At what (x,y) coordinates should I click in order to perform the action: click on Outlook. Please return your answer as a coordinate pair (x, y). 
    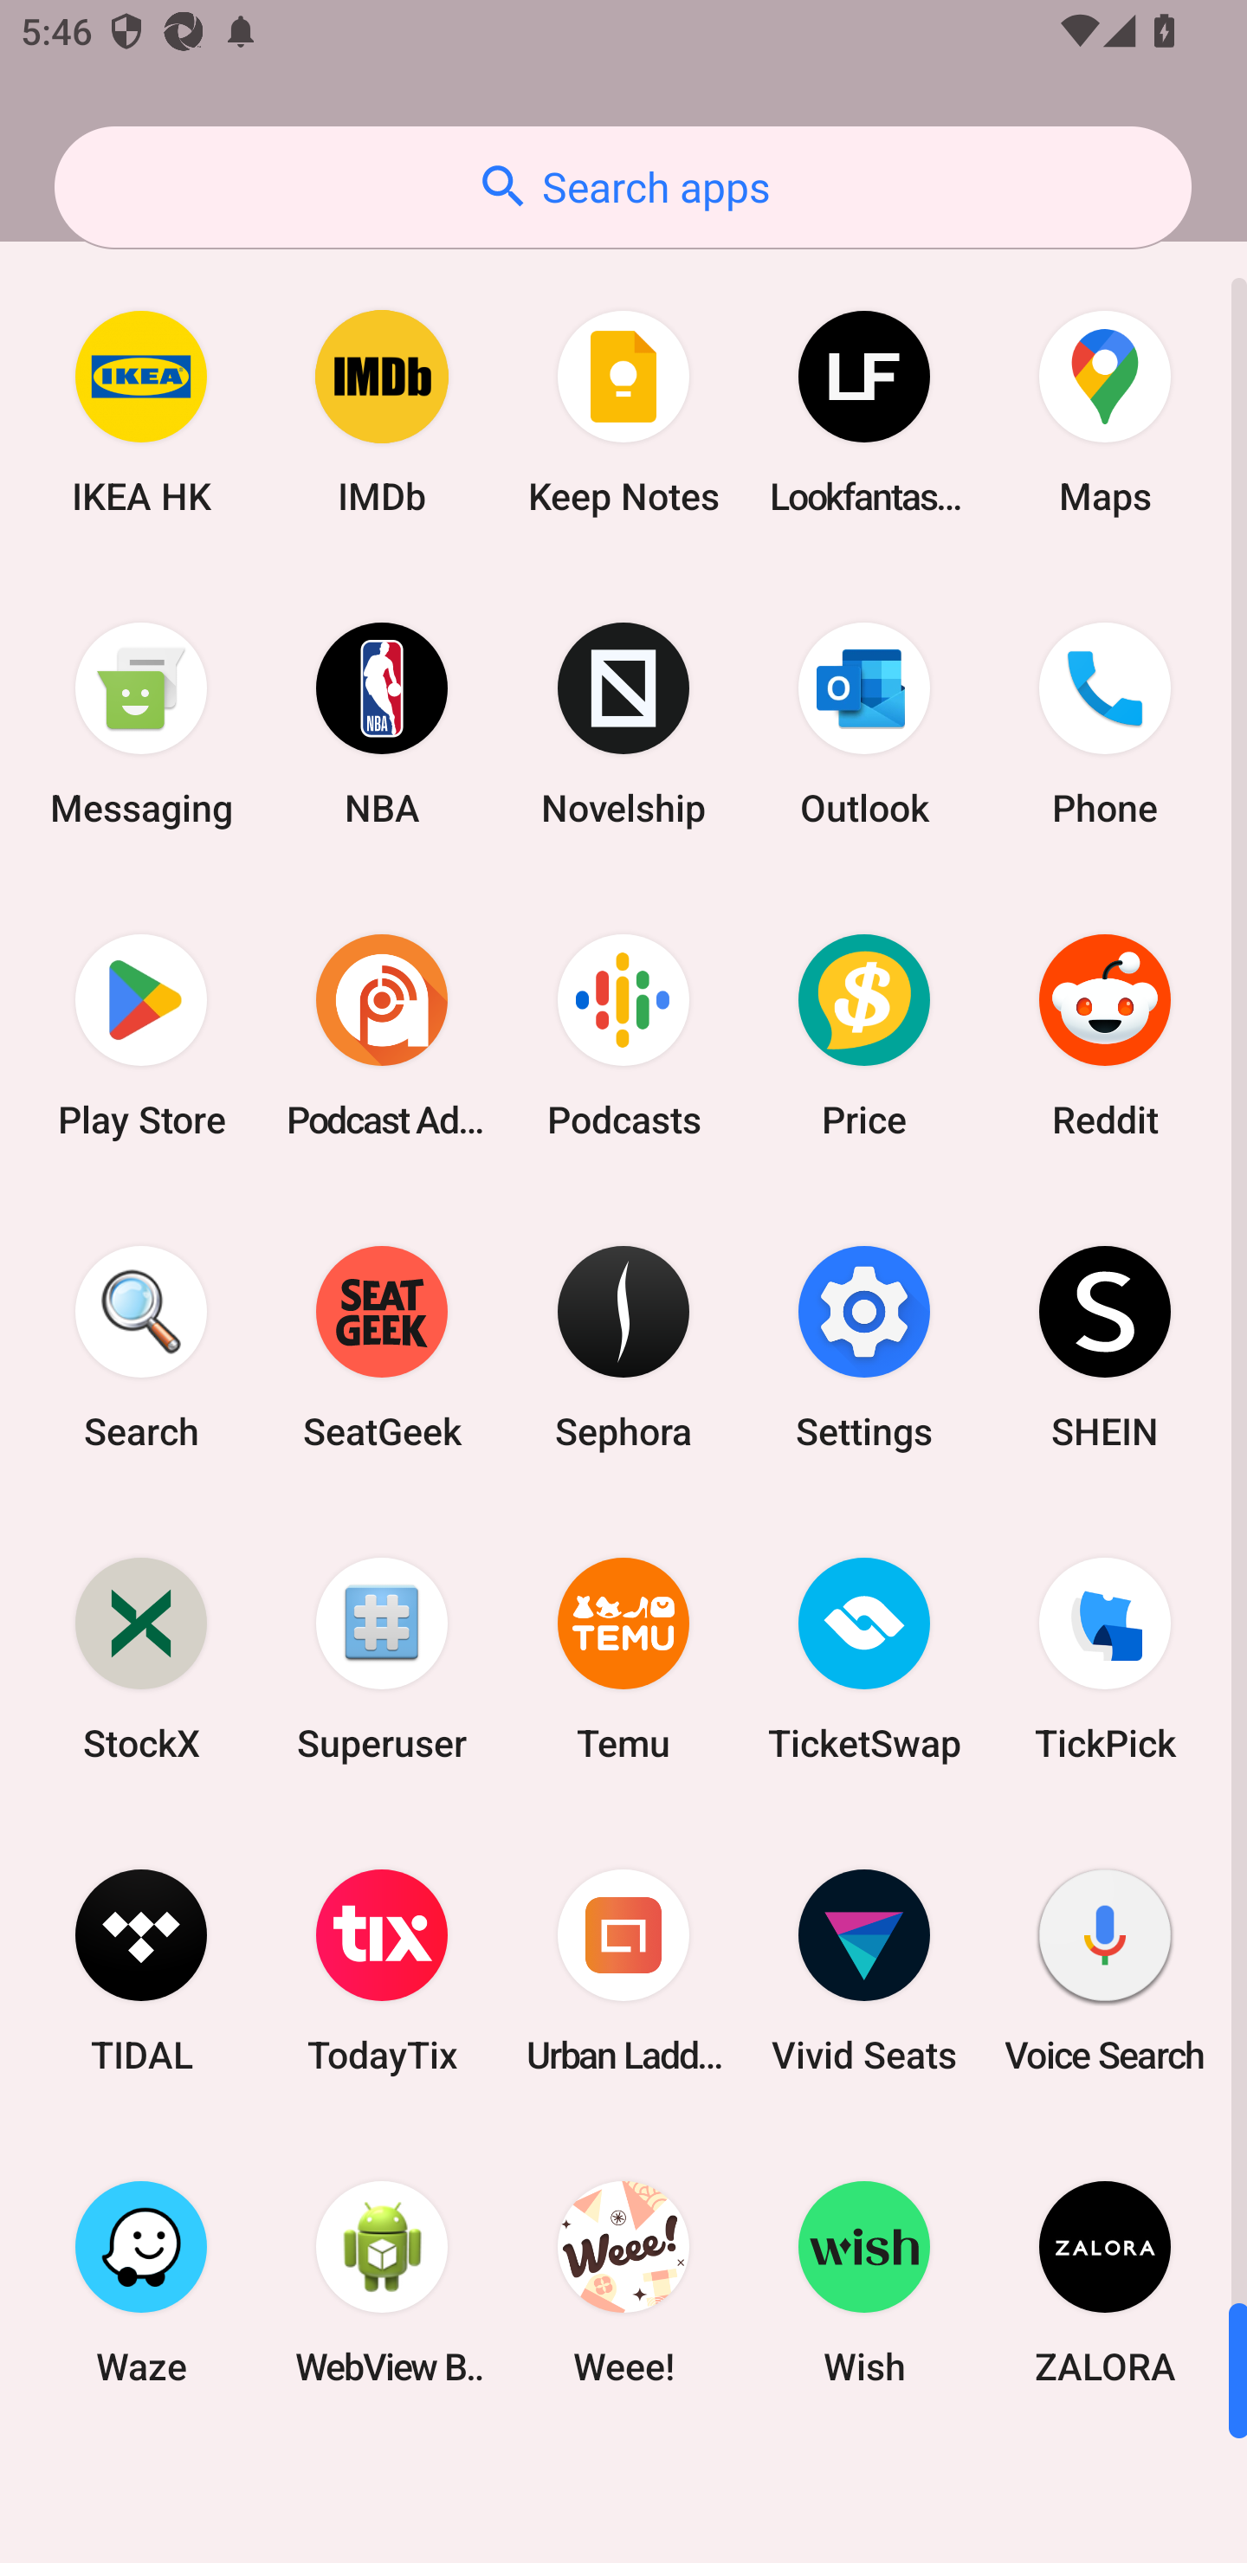
    Looking at the image, I should click on (864, 724).